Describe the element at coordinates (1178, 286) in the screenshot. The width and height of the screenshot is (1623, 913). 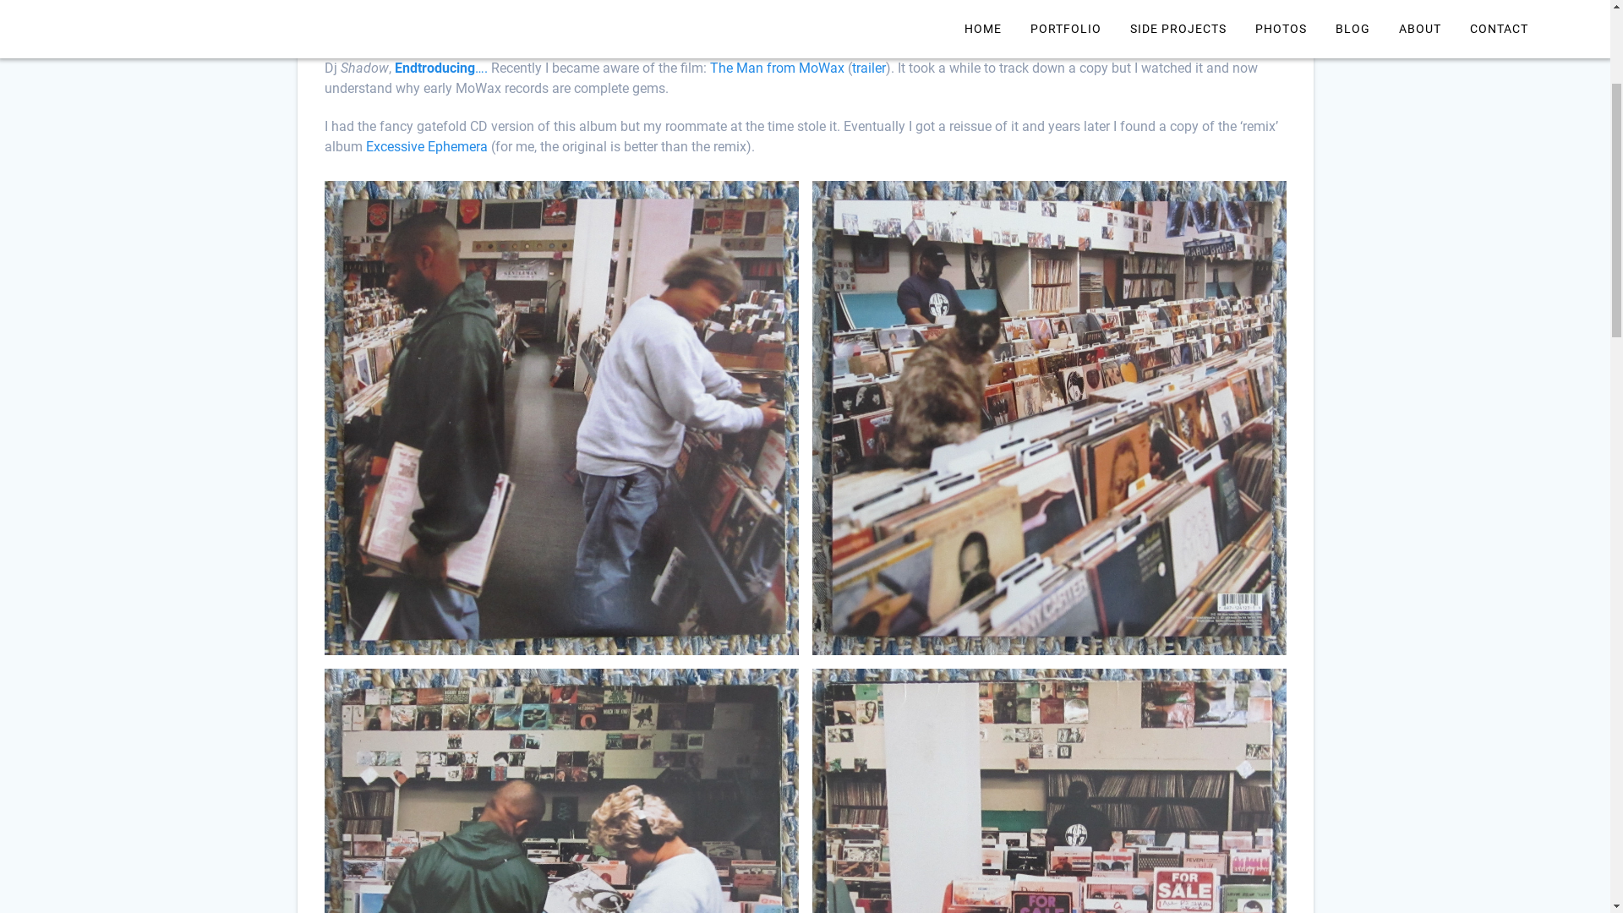
I see `SIDE PROJECTS` at that location.